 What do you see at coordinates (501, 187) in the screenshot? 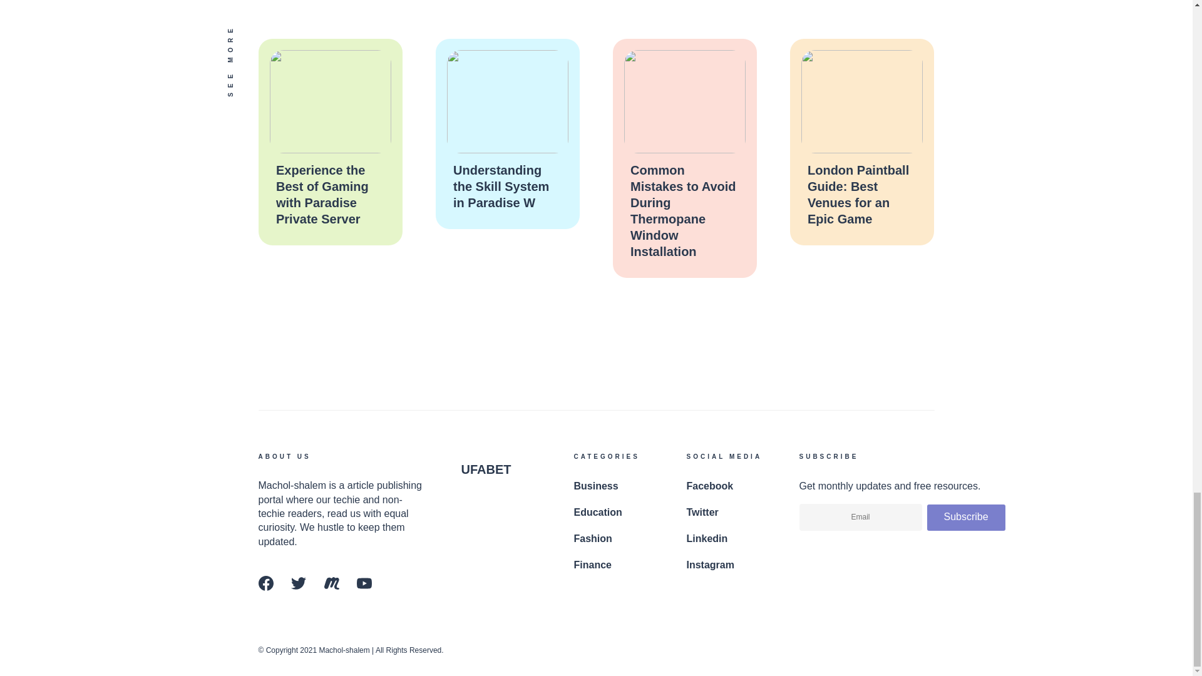
I see `Understanding the Skill System in Paradise W` at bounding box center [501, 187].